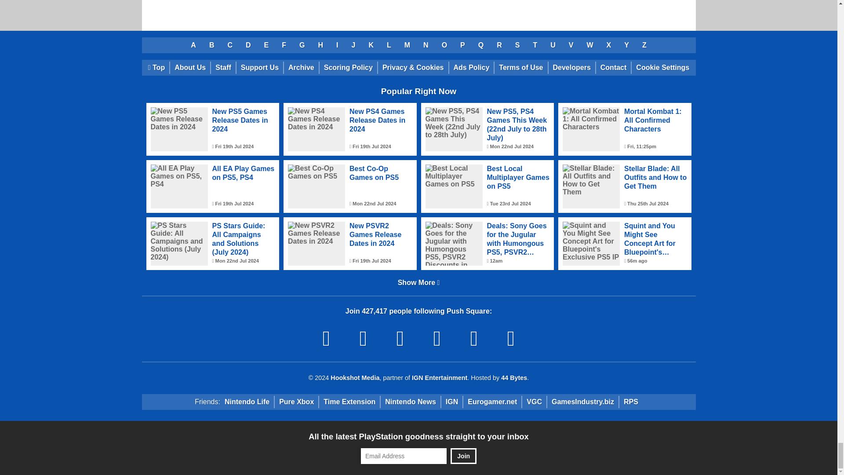 The width and height of the screenshot is (844, 475). Describe the element at coordinates (463, 456) in the screenshot. I see `Join` at that location.